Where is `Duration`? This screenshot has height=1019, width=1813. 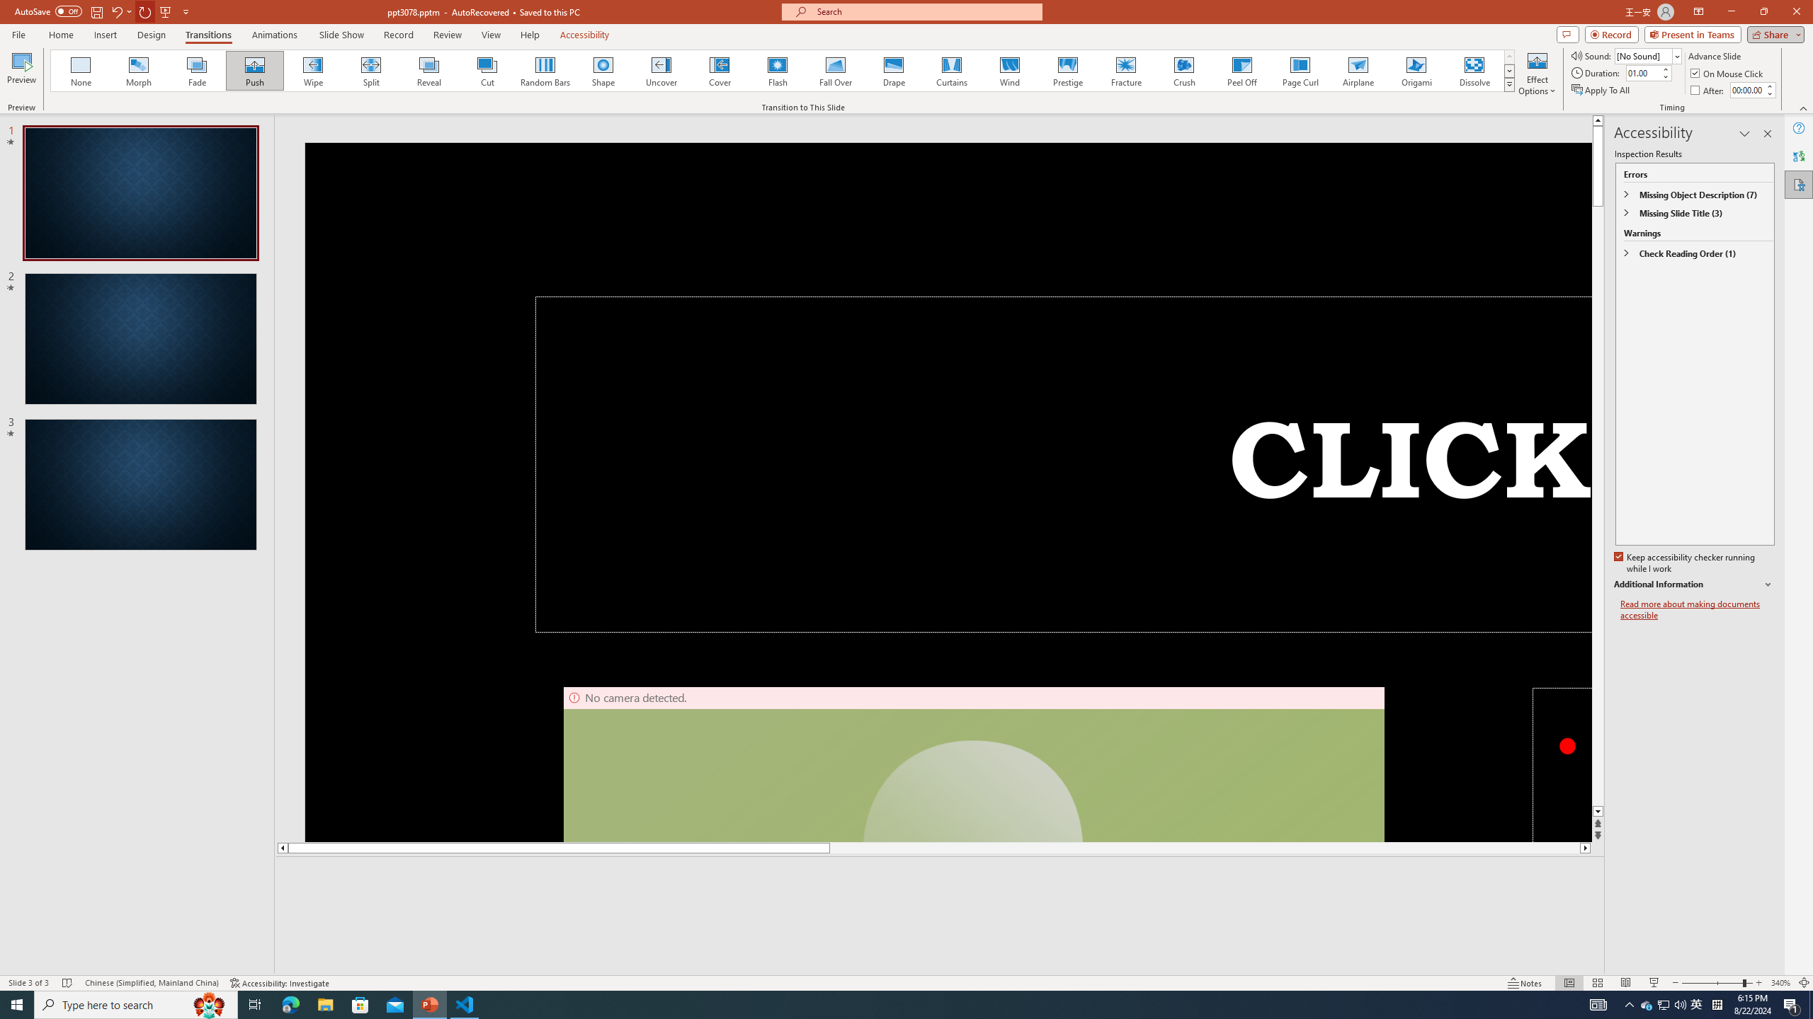 Duration is located at coordinates (1642, 72).